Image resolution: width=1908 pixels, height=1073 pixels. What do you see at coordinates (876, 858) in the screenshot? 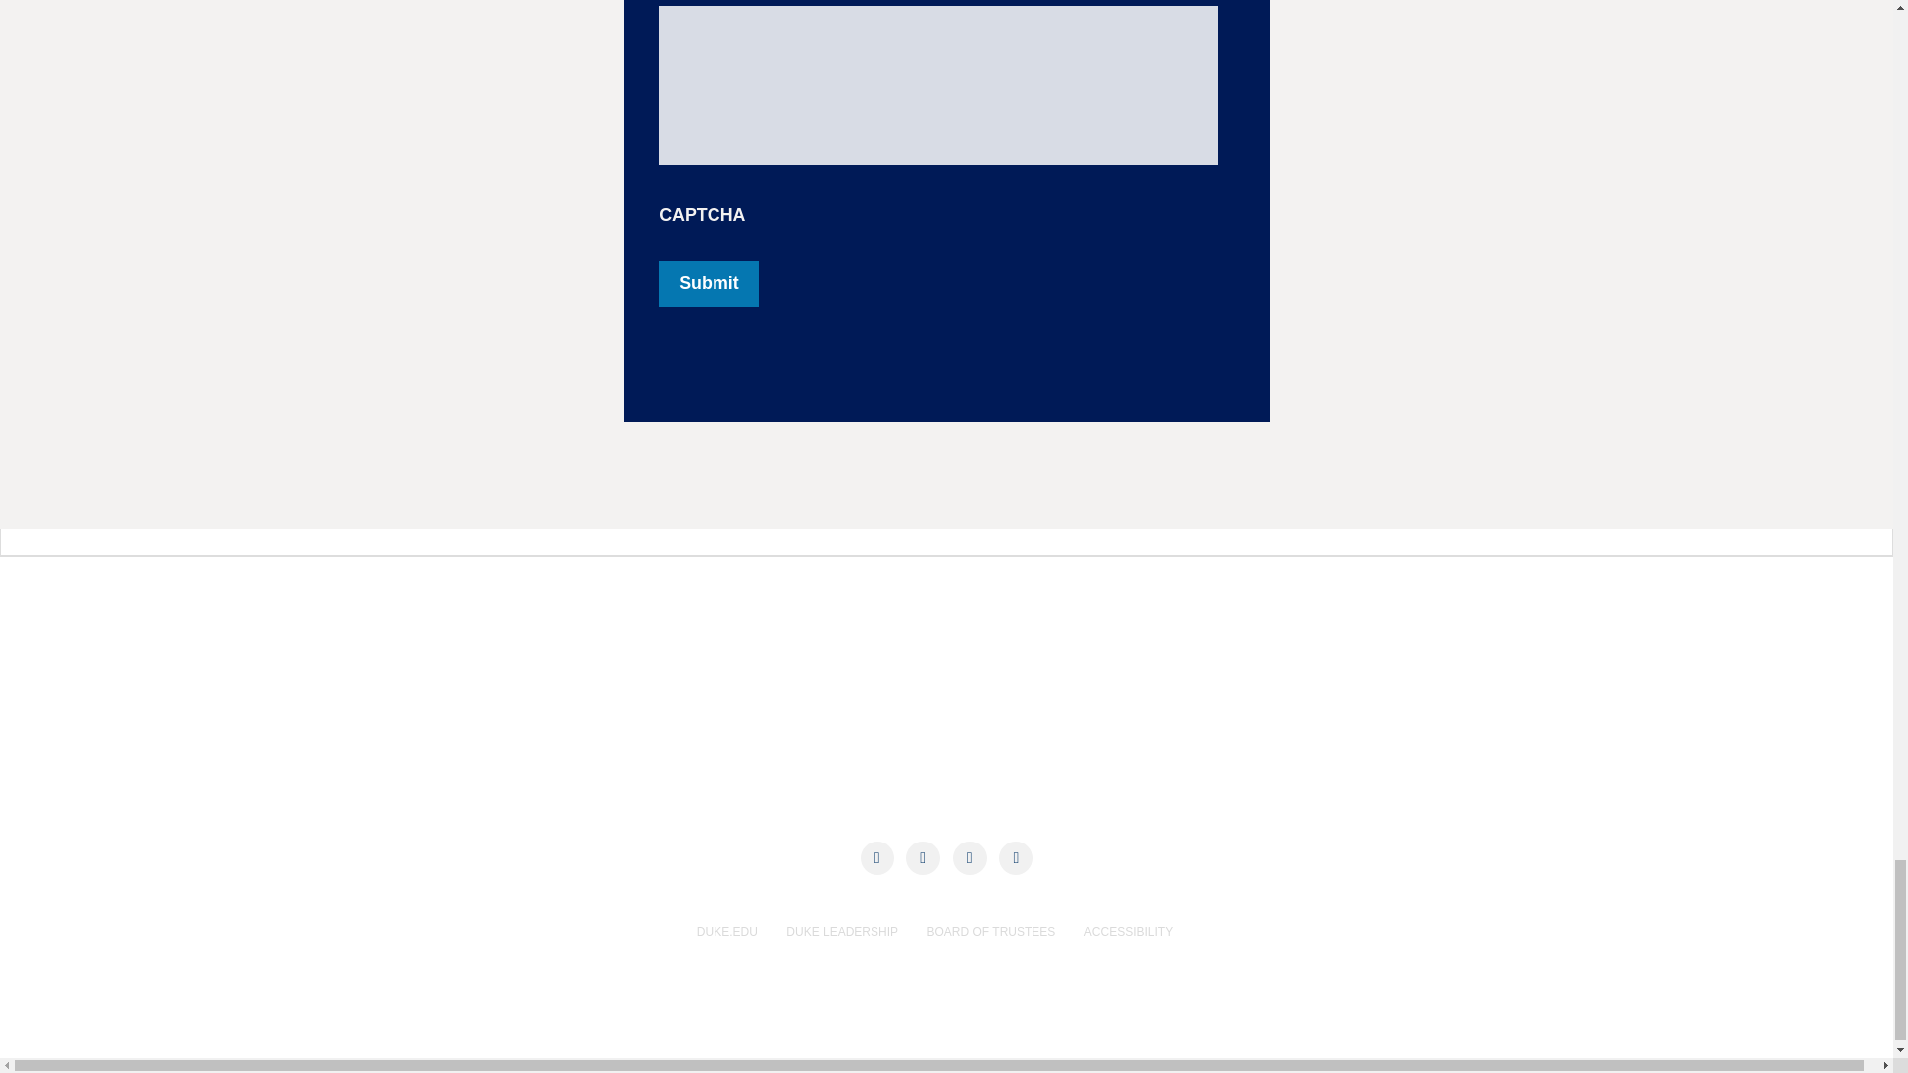
I see `Facebook` at bounding box center [876, 858].